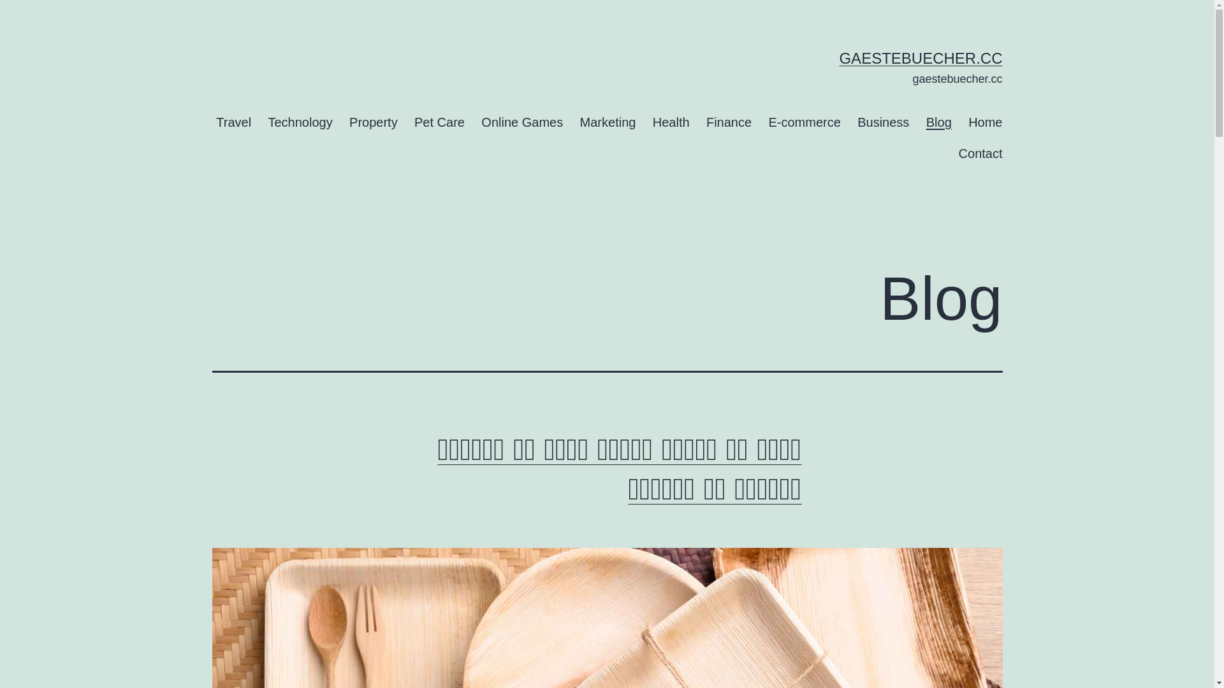  I want to click on E-commerce, so click(805, 122).